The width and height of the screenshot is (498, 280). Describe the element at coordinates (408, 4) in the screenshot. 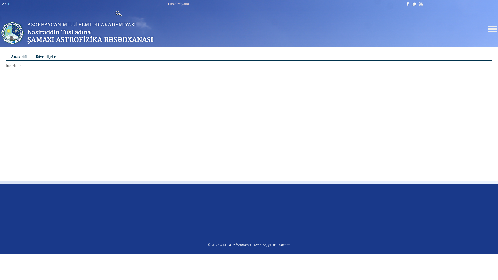

I see `a` at that location.